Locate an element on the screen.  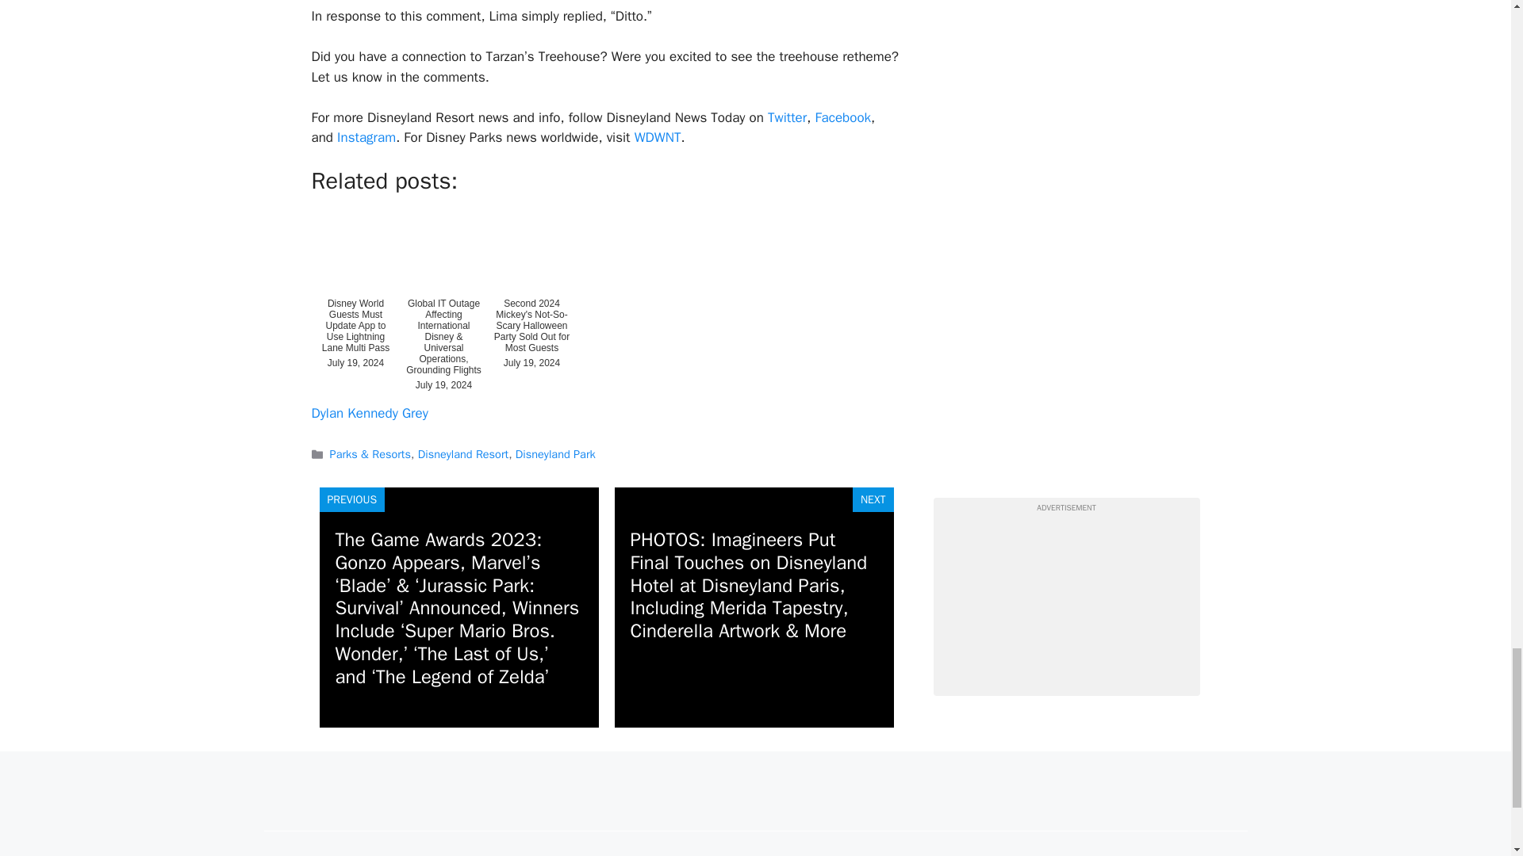
Dylan Kennedy Grey is located at coordinates (369, 413).